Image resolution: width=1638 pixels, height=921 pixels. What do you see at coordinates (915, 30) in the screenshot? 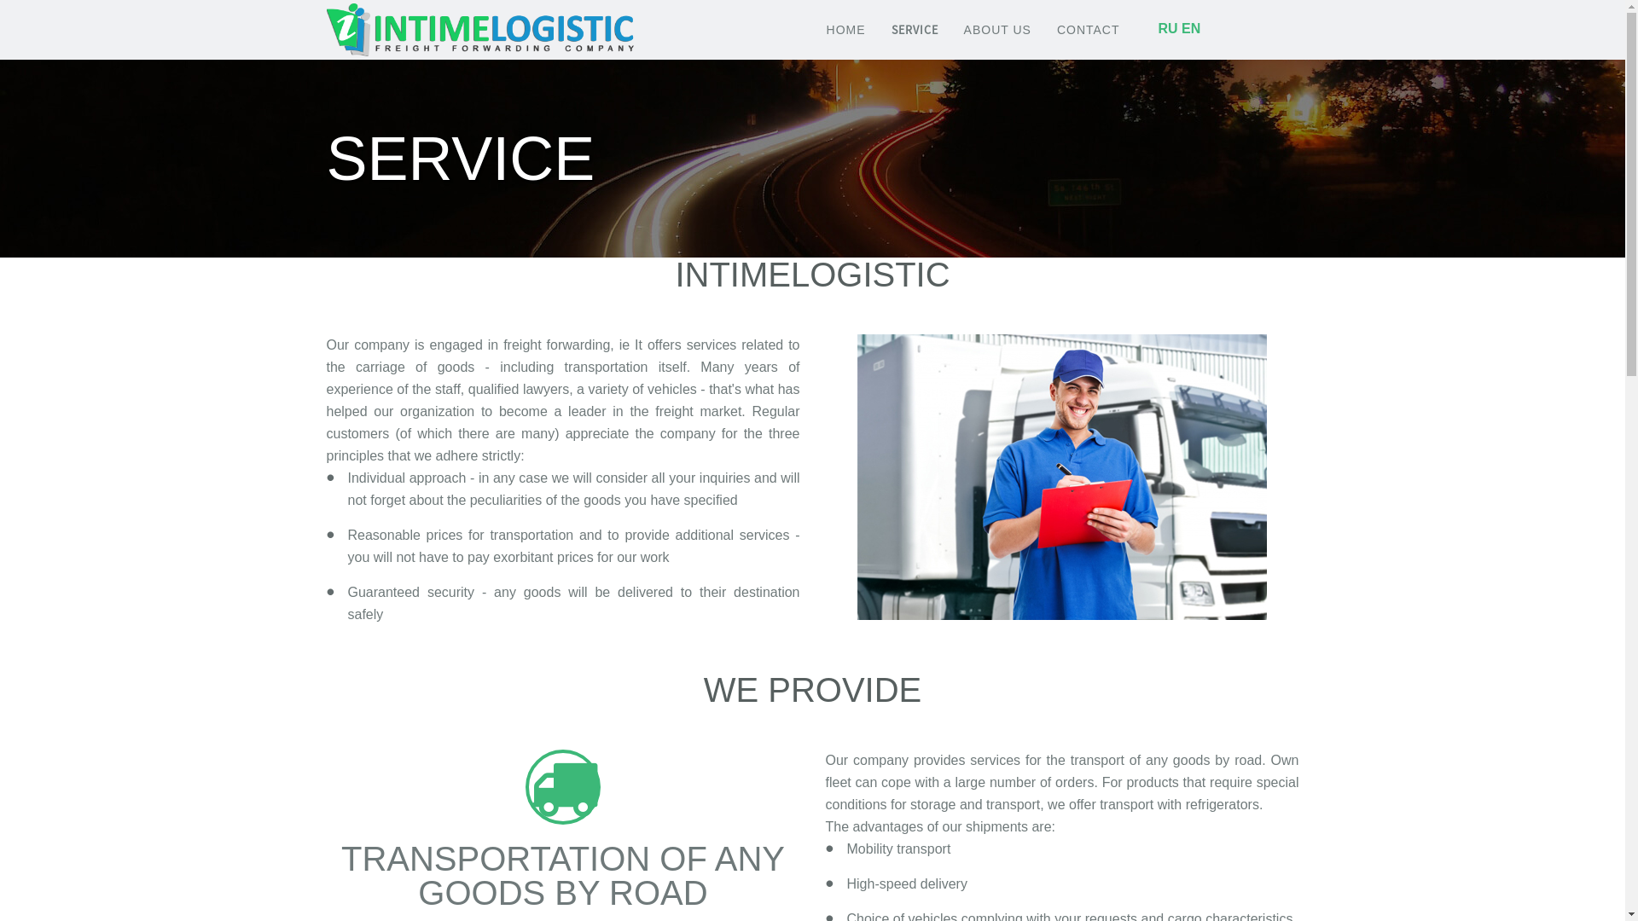
I see `SERVICE` at bounding box center [915, 30].